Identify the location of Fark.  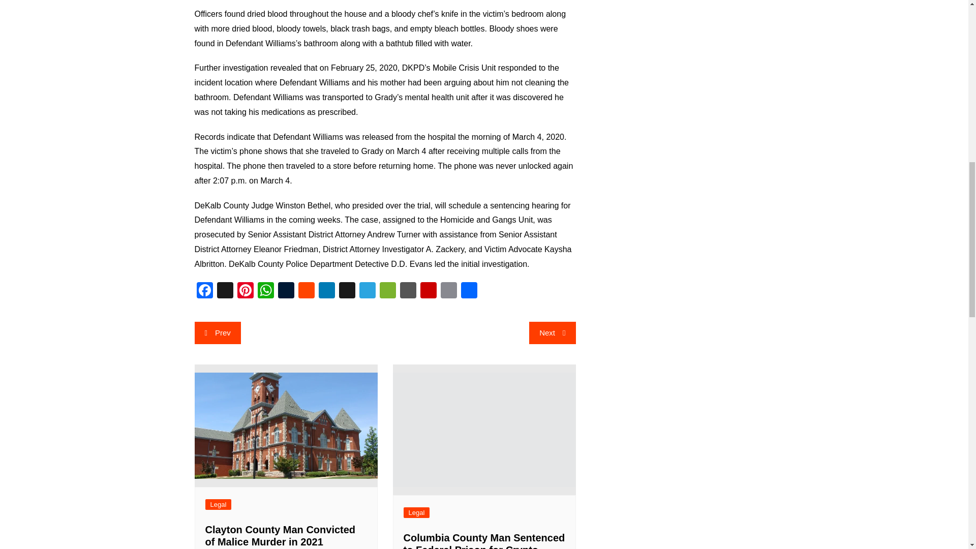
(407, 292).